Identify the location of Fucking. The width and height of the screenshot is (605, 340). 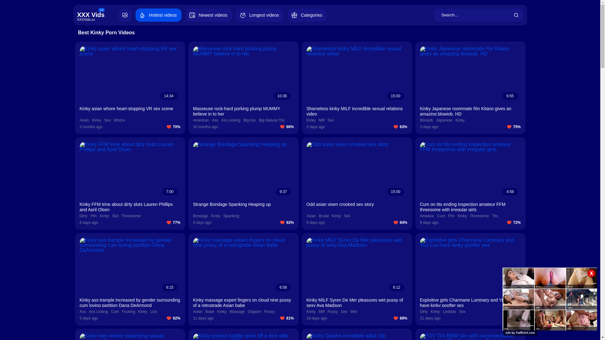
(129, 312).